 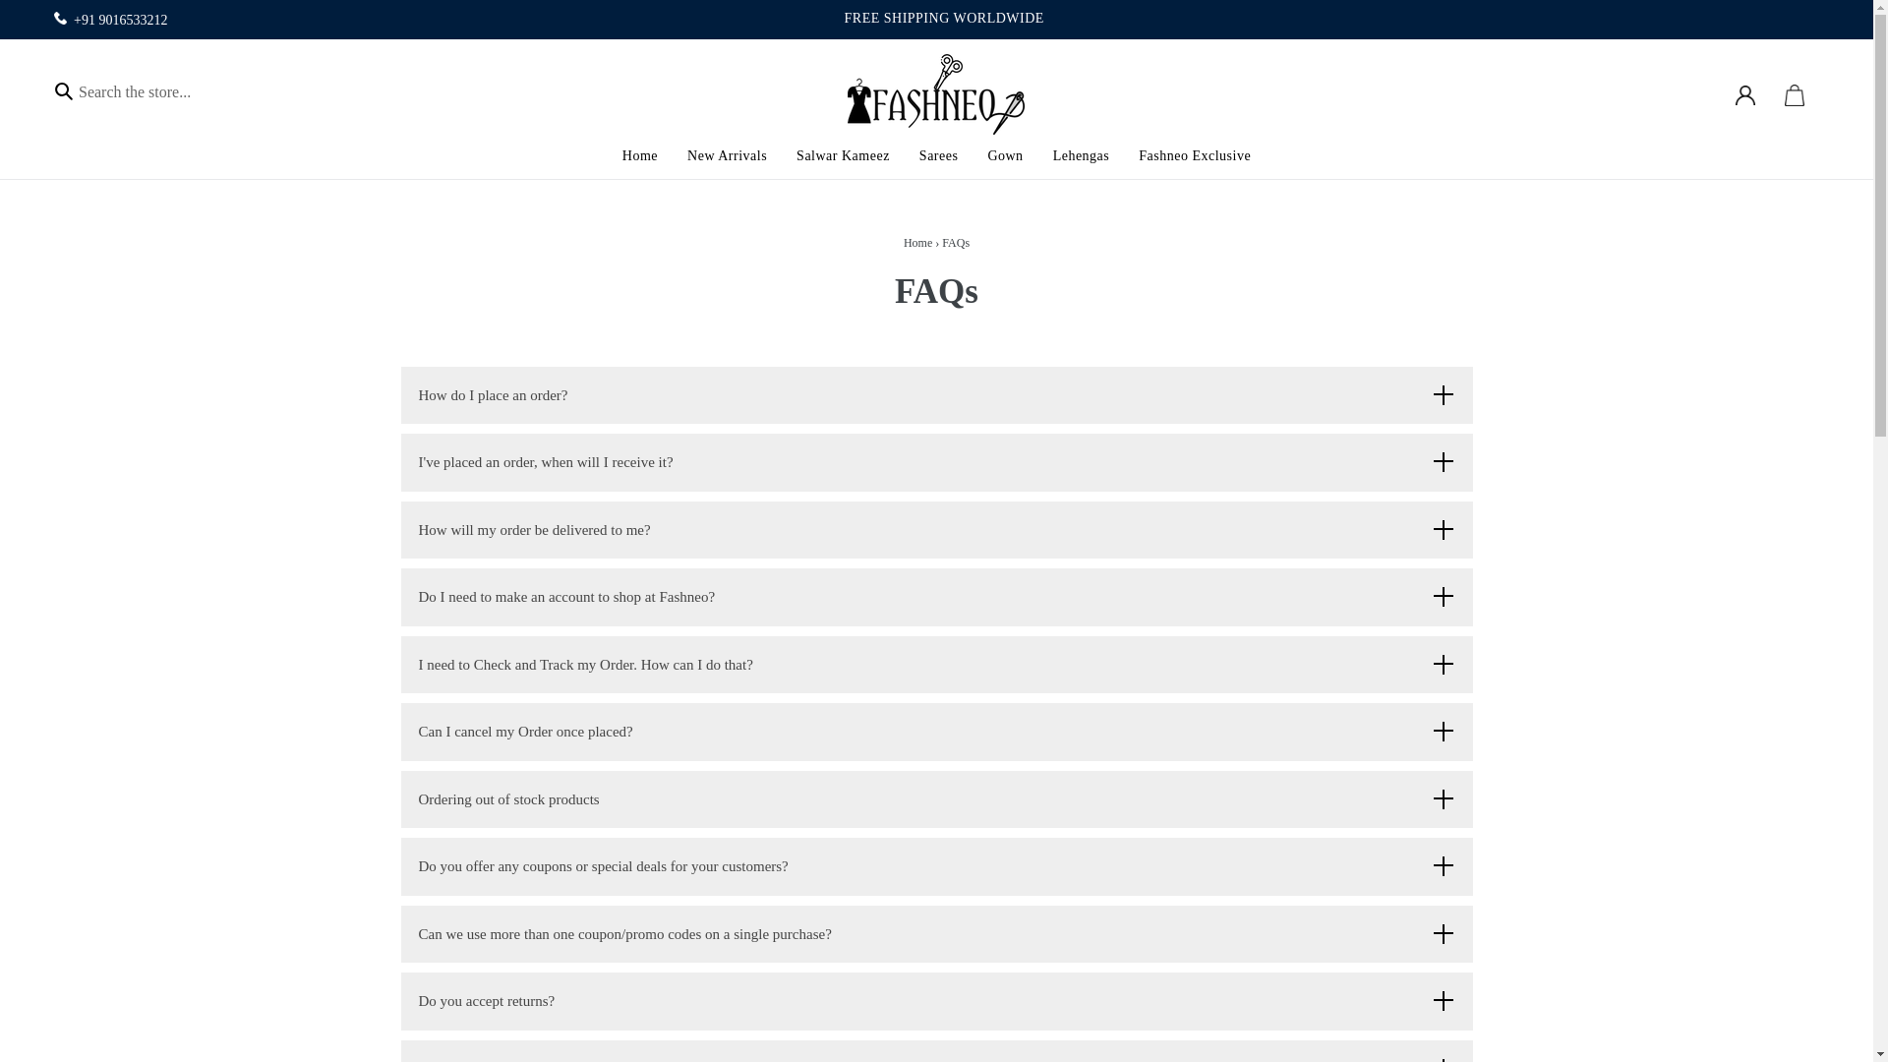 I want to click on I've placed an order, when will I receive it?, so click(x=936, y=462).